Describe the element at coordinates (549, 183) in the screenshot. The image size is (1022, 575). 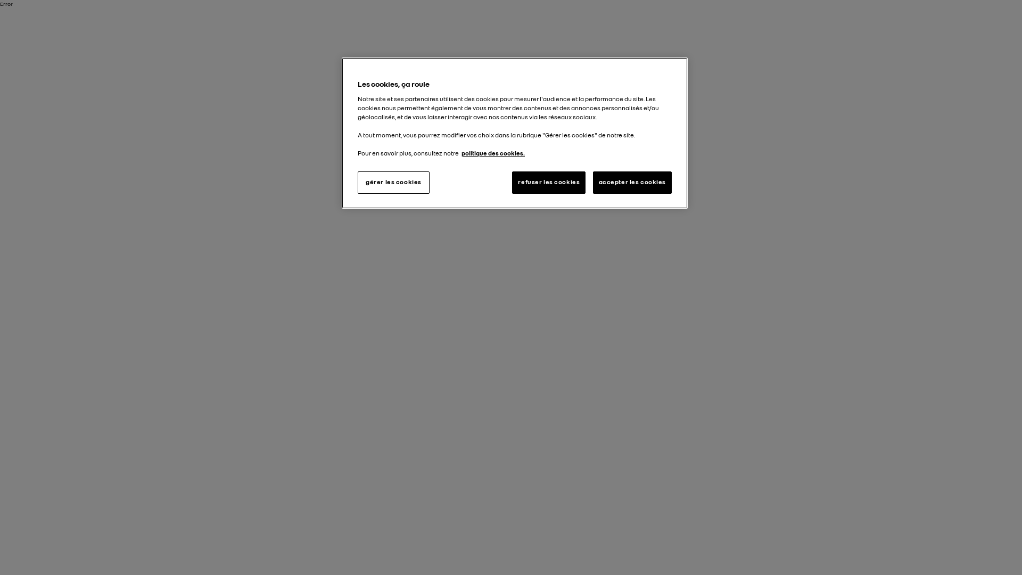
I see `refuser les cookies` at that location.